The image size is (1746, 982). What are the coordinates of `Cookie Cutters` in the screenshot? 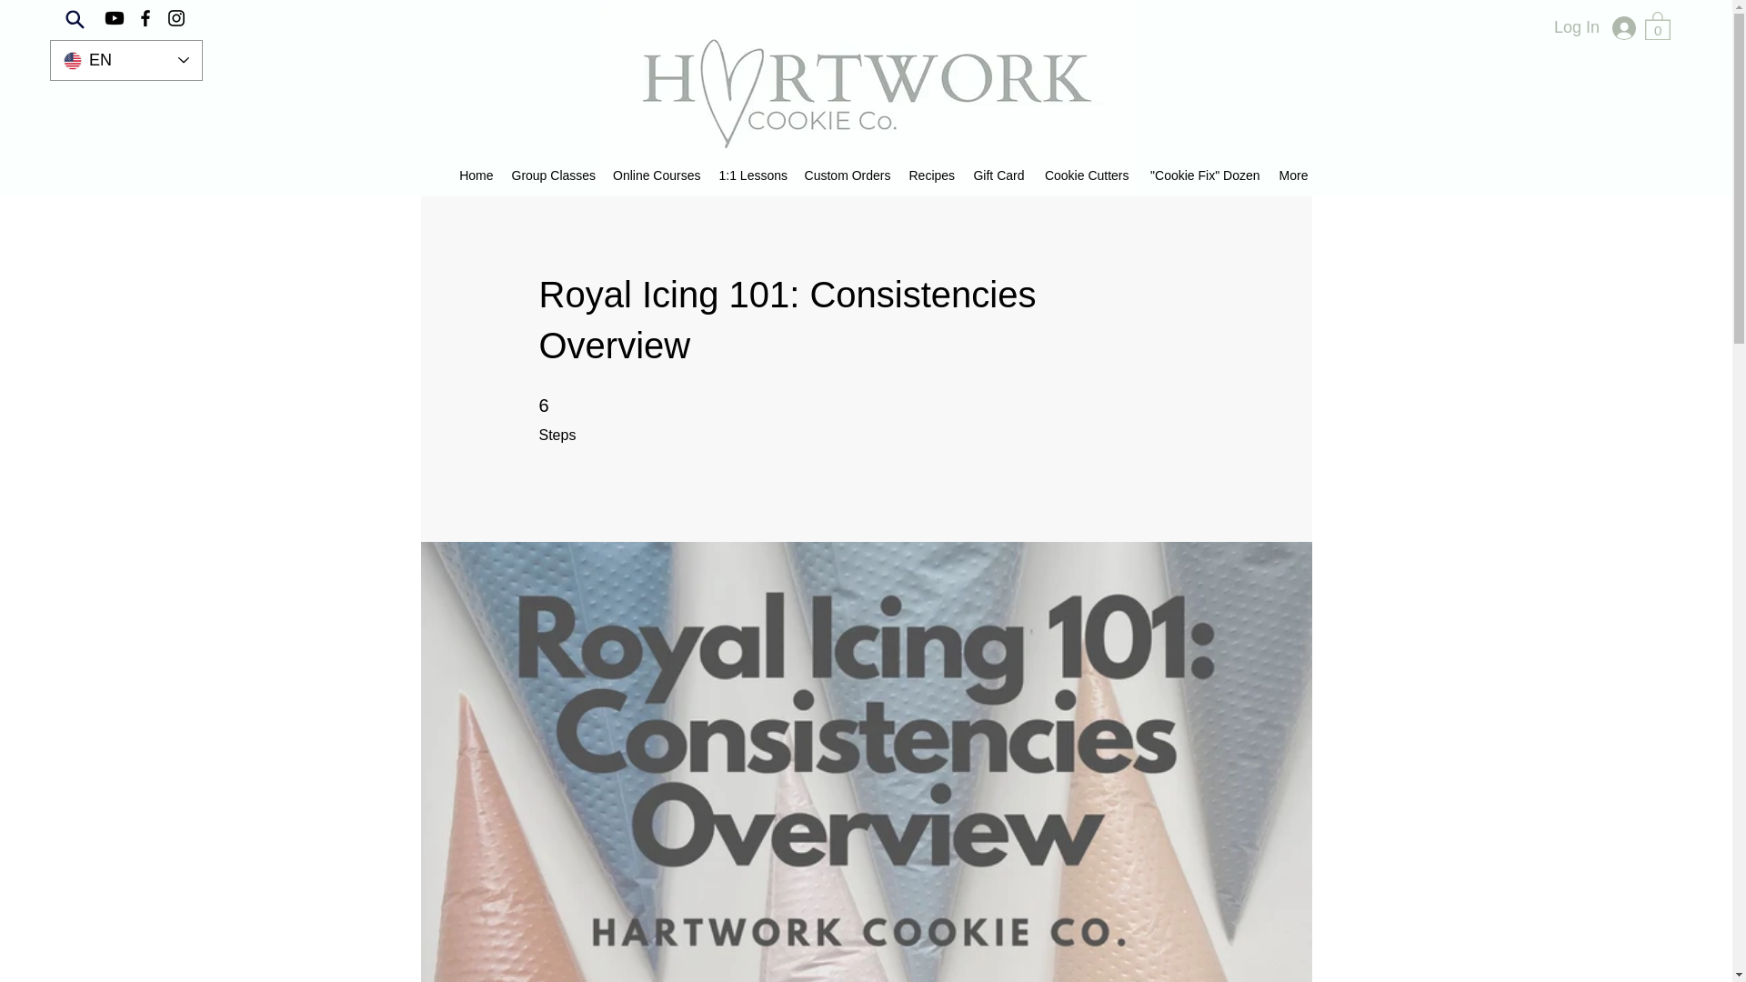 It's located at (1086, 175).